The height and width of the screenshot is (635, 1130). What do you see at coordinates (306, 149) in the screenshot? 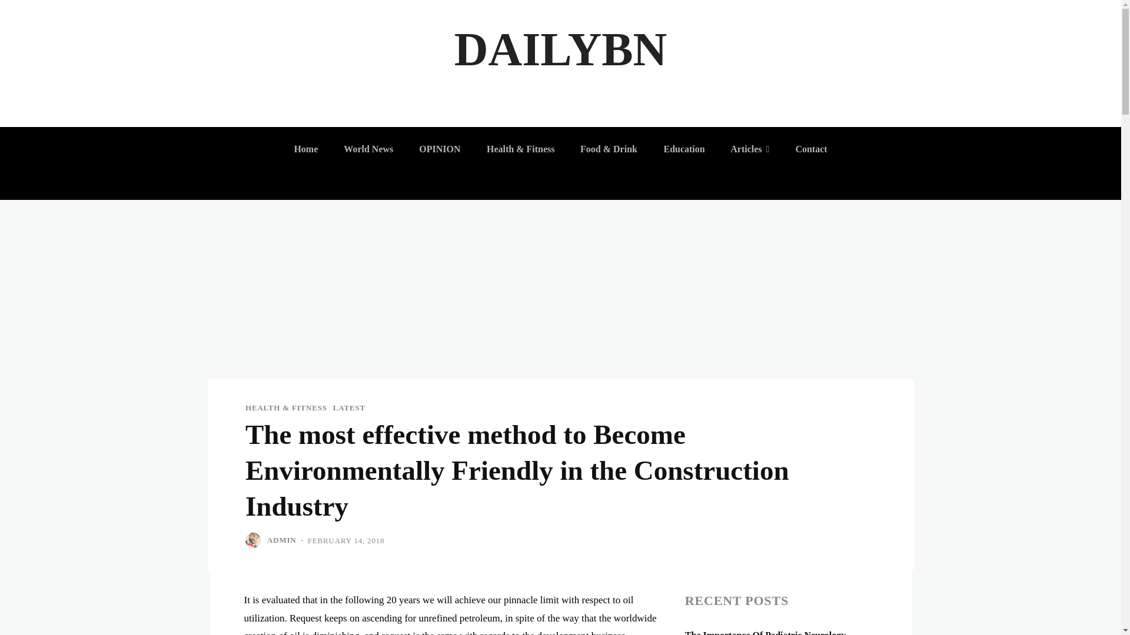
I see `Home` at bounding box center [306, 149].